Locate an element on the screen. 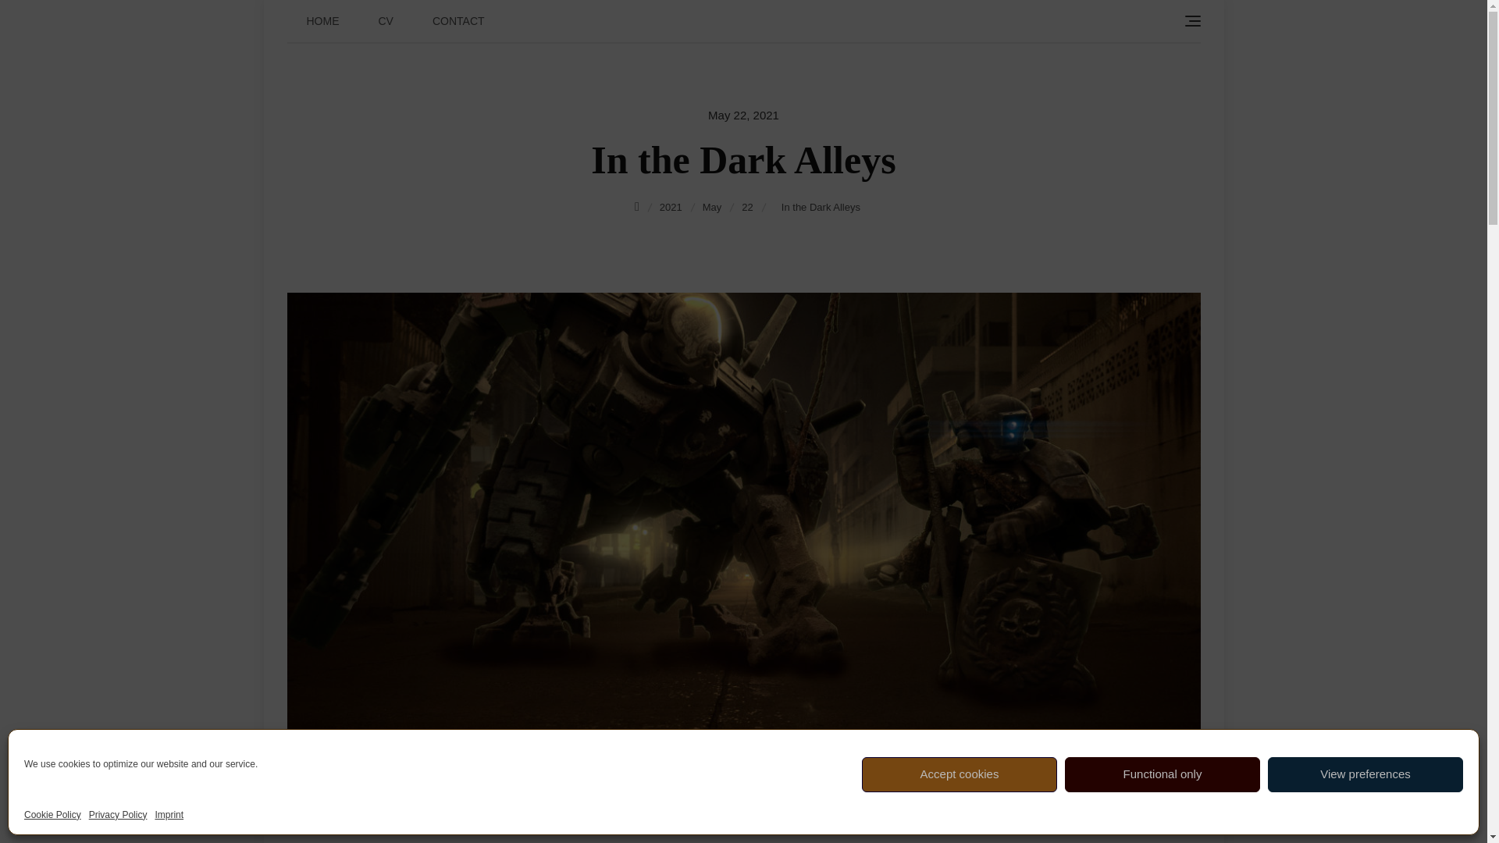  Privacy Policy is located at coordinates (117, 815).